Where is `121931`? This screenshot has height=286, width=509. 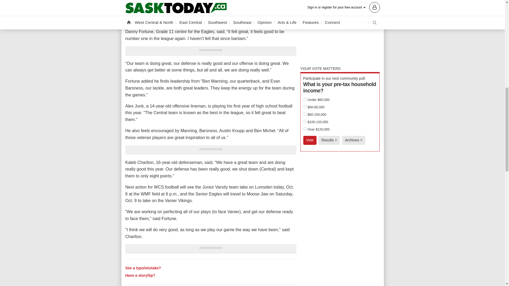 121931 is located at coordinates (305, 99).